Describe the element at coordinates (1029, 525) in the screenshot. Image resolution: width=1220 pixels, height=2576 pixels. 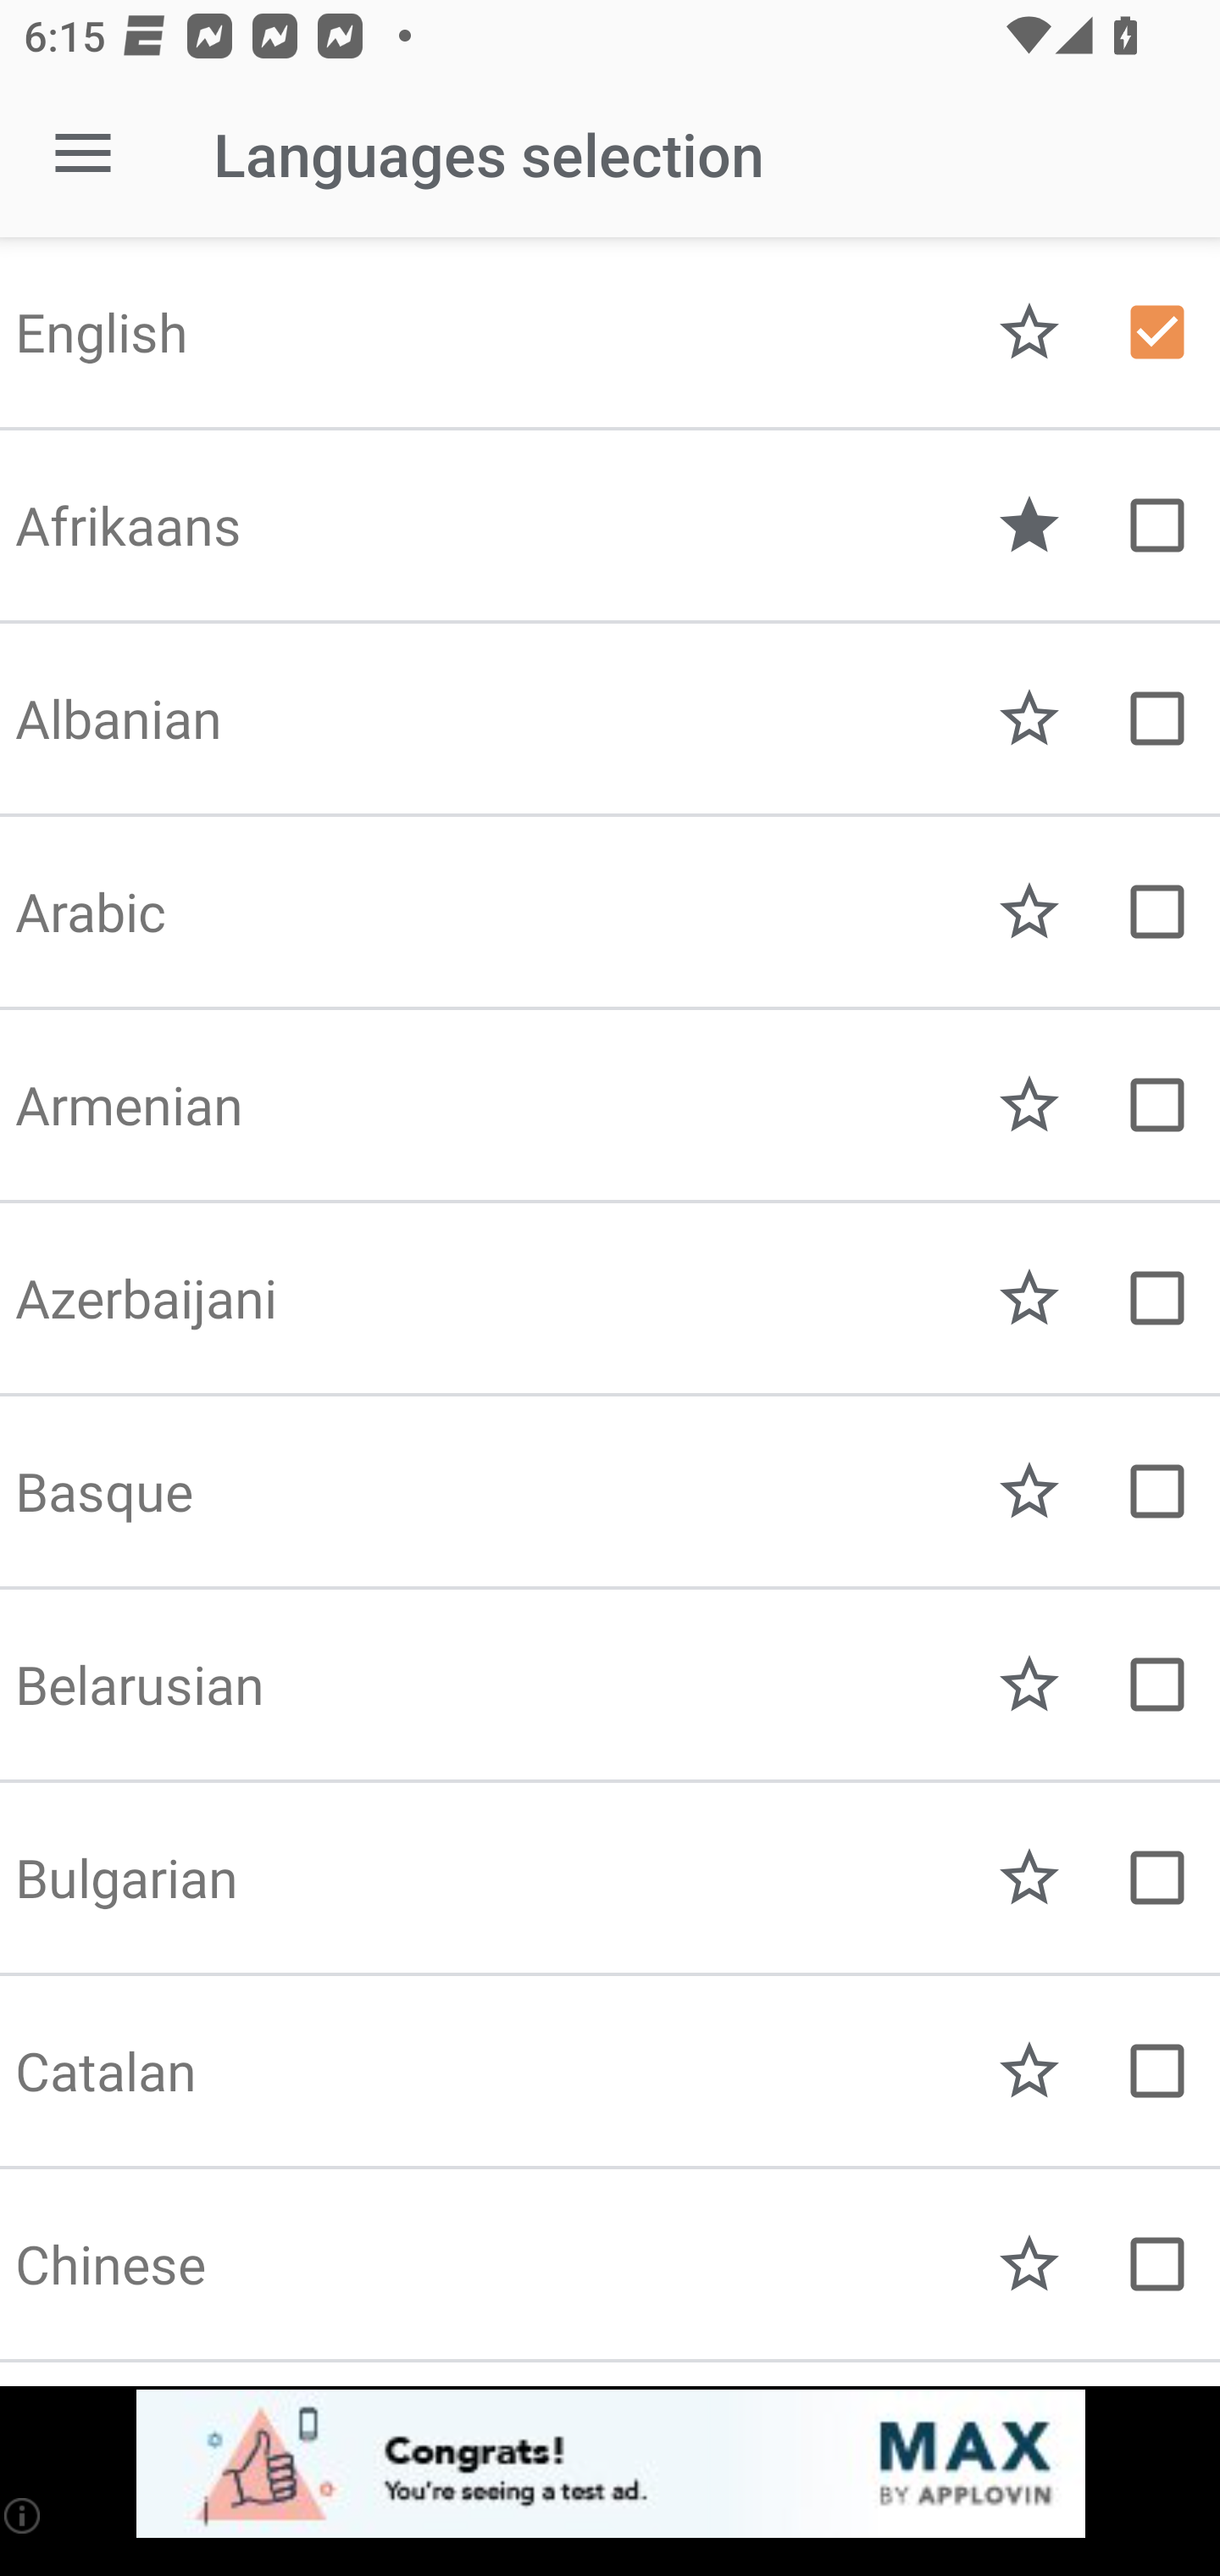
I see `UnFavorite` at that location.